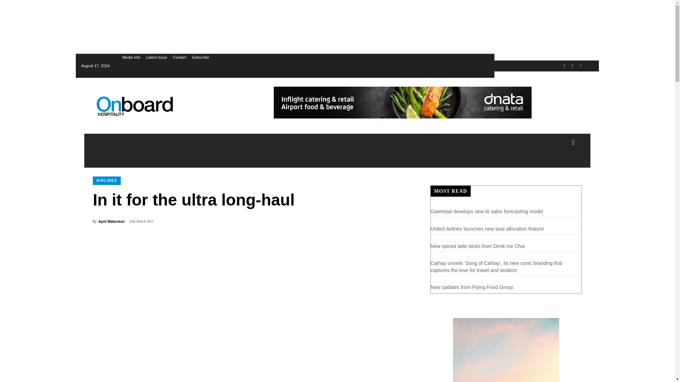  What do you see at coordinates (572, 66) in the screenshot?
I see `Instagram` at bounding box center [572, 66].